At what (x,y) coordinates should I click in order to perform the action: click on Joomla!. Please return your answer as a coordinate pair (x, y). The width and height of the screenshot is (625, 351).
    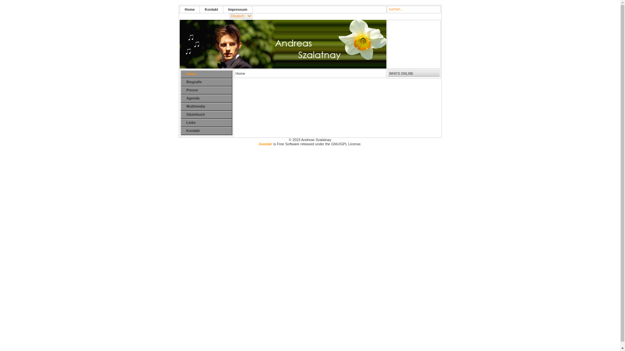
    Looking at the image, I should click on (265, 144).